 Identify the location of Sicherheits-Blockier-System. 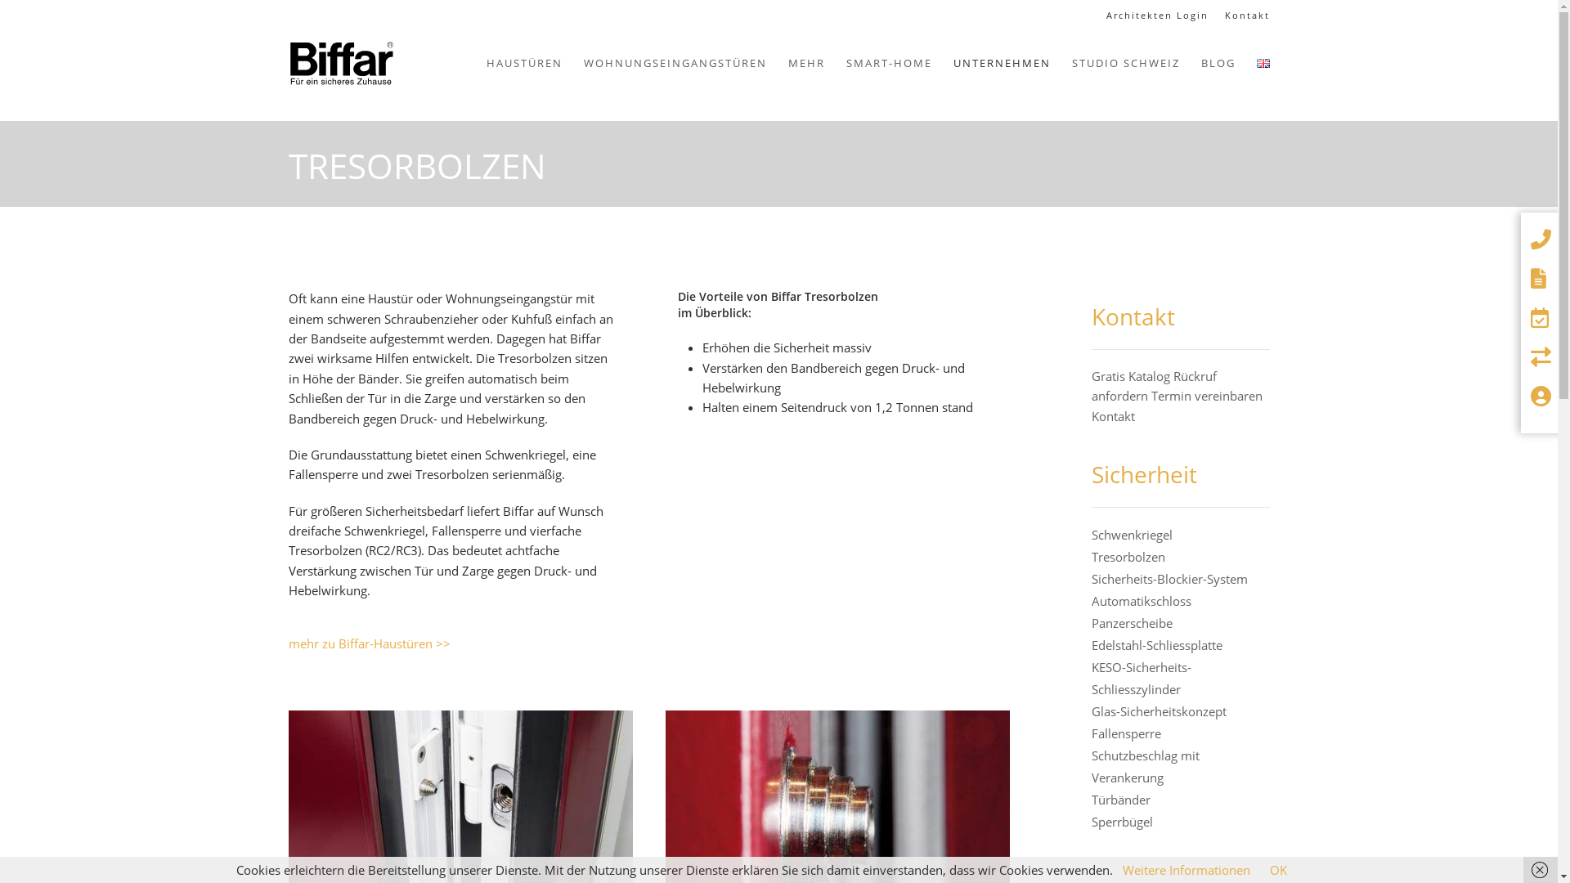
(1169, 579).